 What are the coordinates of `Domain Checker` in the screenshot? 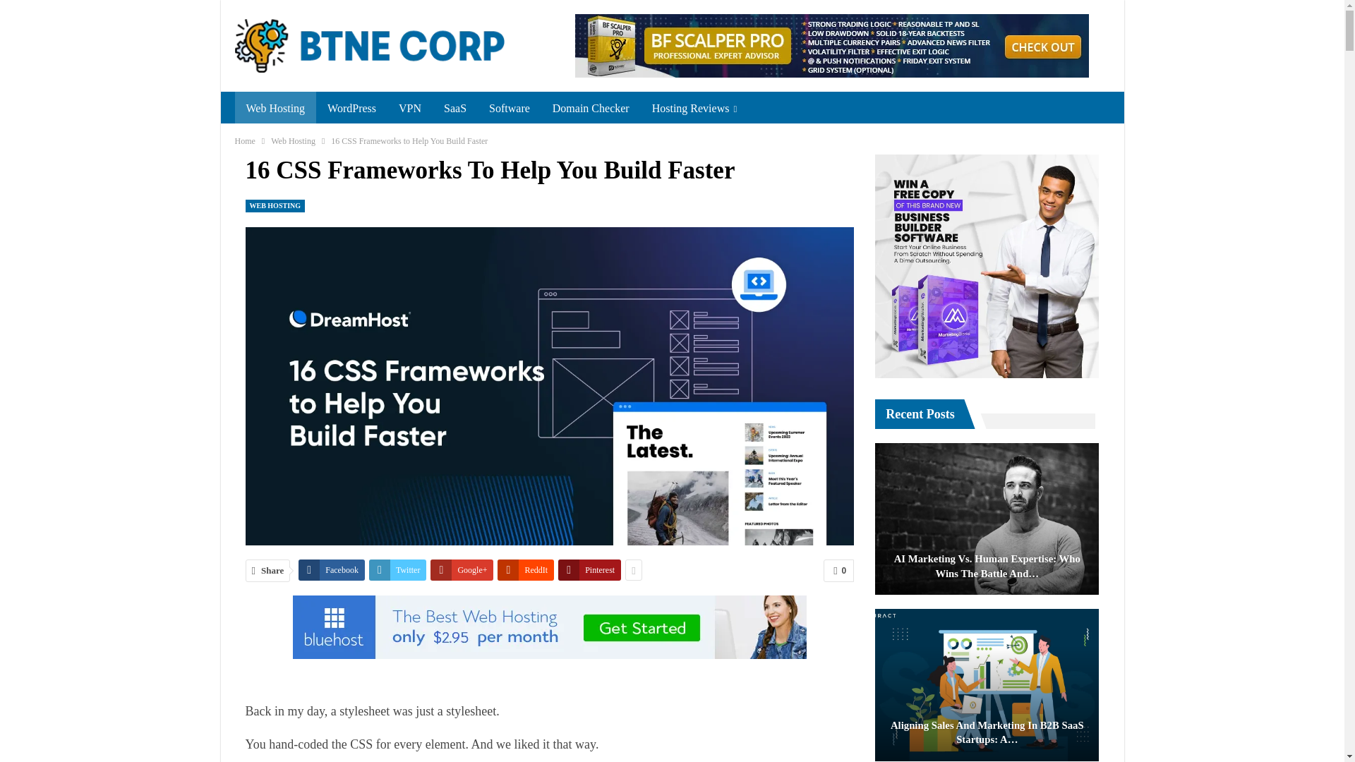 It's located at (591, 109).